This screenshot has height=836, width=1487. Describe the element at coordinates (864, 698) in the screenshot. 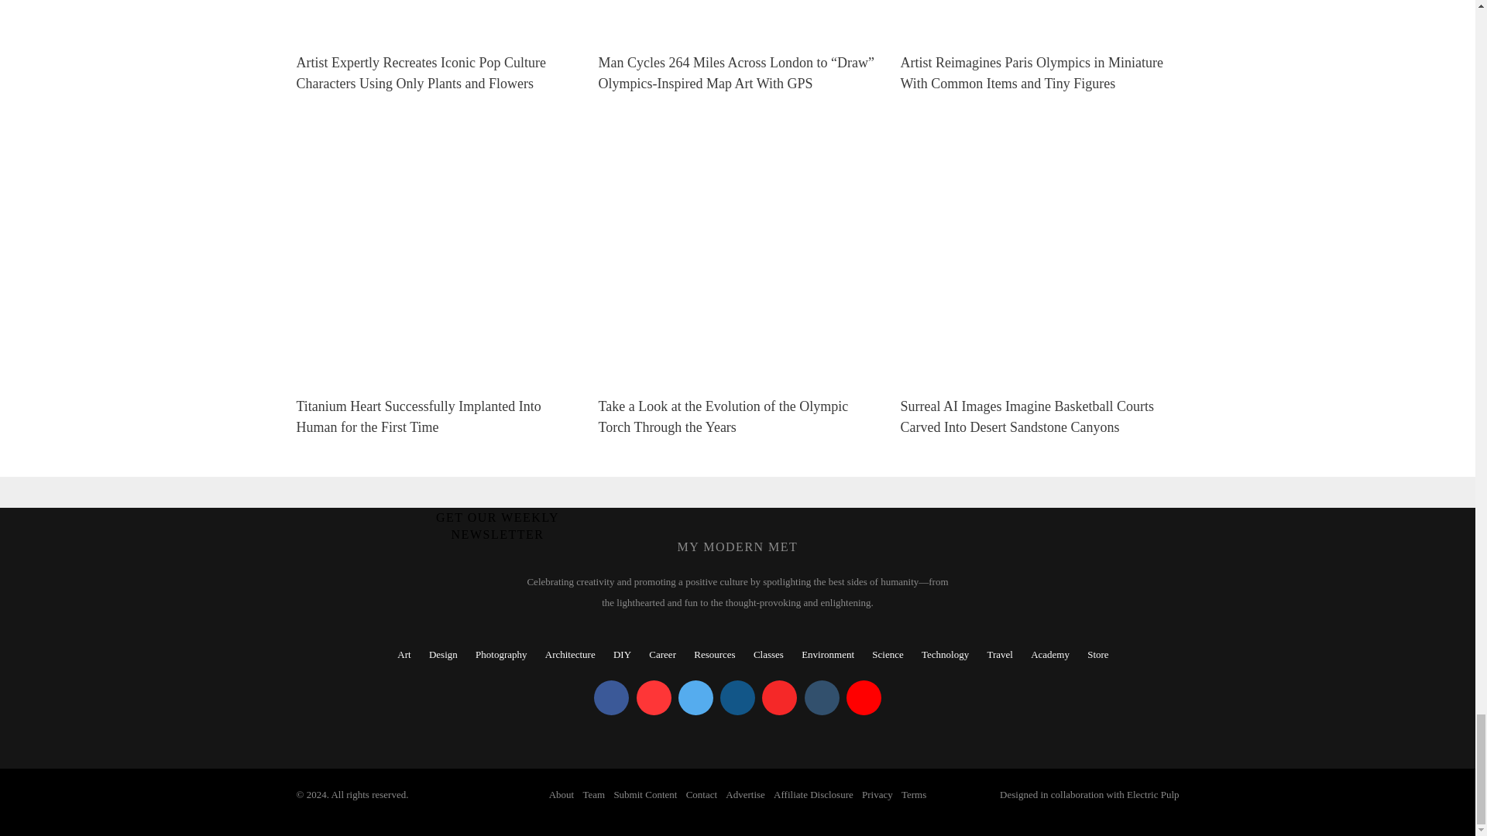

I see `My Modern Met on YouTube` at that location.